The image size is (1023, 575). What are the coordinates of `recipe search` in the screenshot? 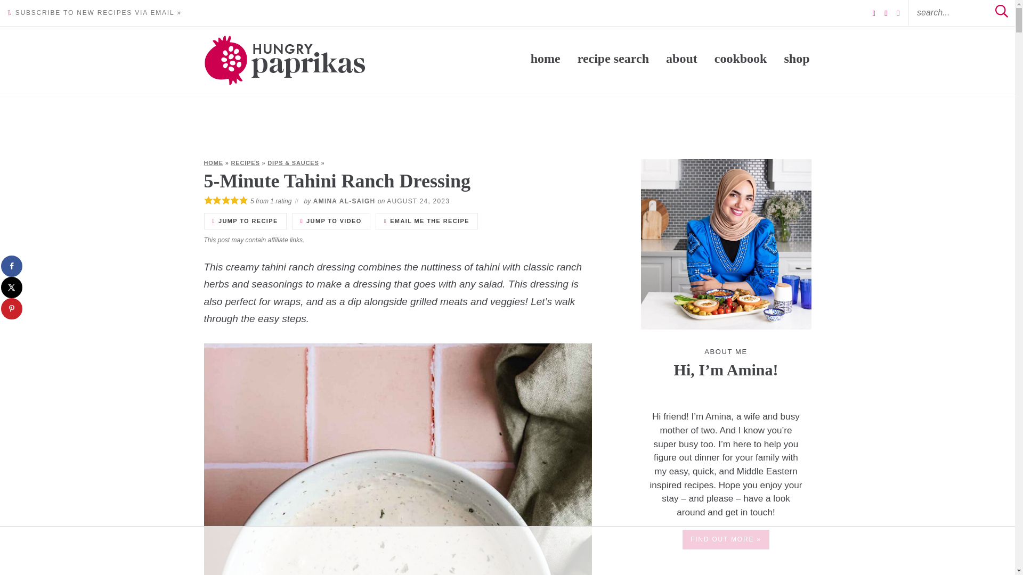 It's located at (613, 59).